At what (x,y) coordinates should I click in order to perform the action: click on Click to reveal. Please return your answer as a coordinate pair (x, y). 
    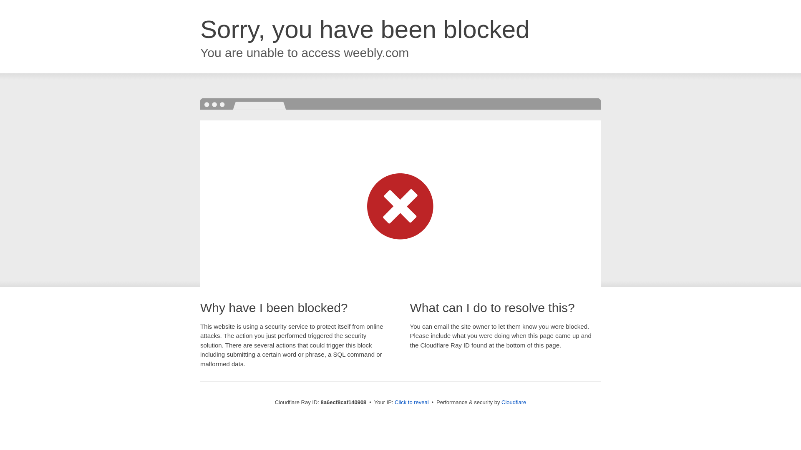
    Looking at the image, I should click on (411, 402).